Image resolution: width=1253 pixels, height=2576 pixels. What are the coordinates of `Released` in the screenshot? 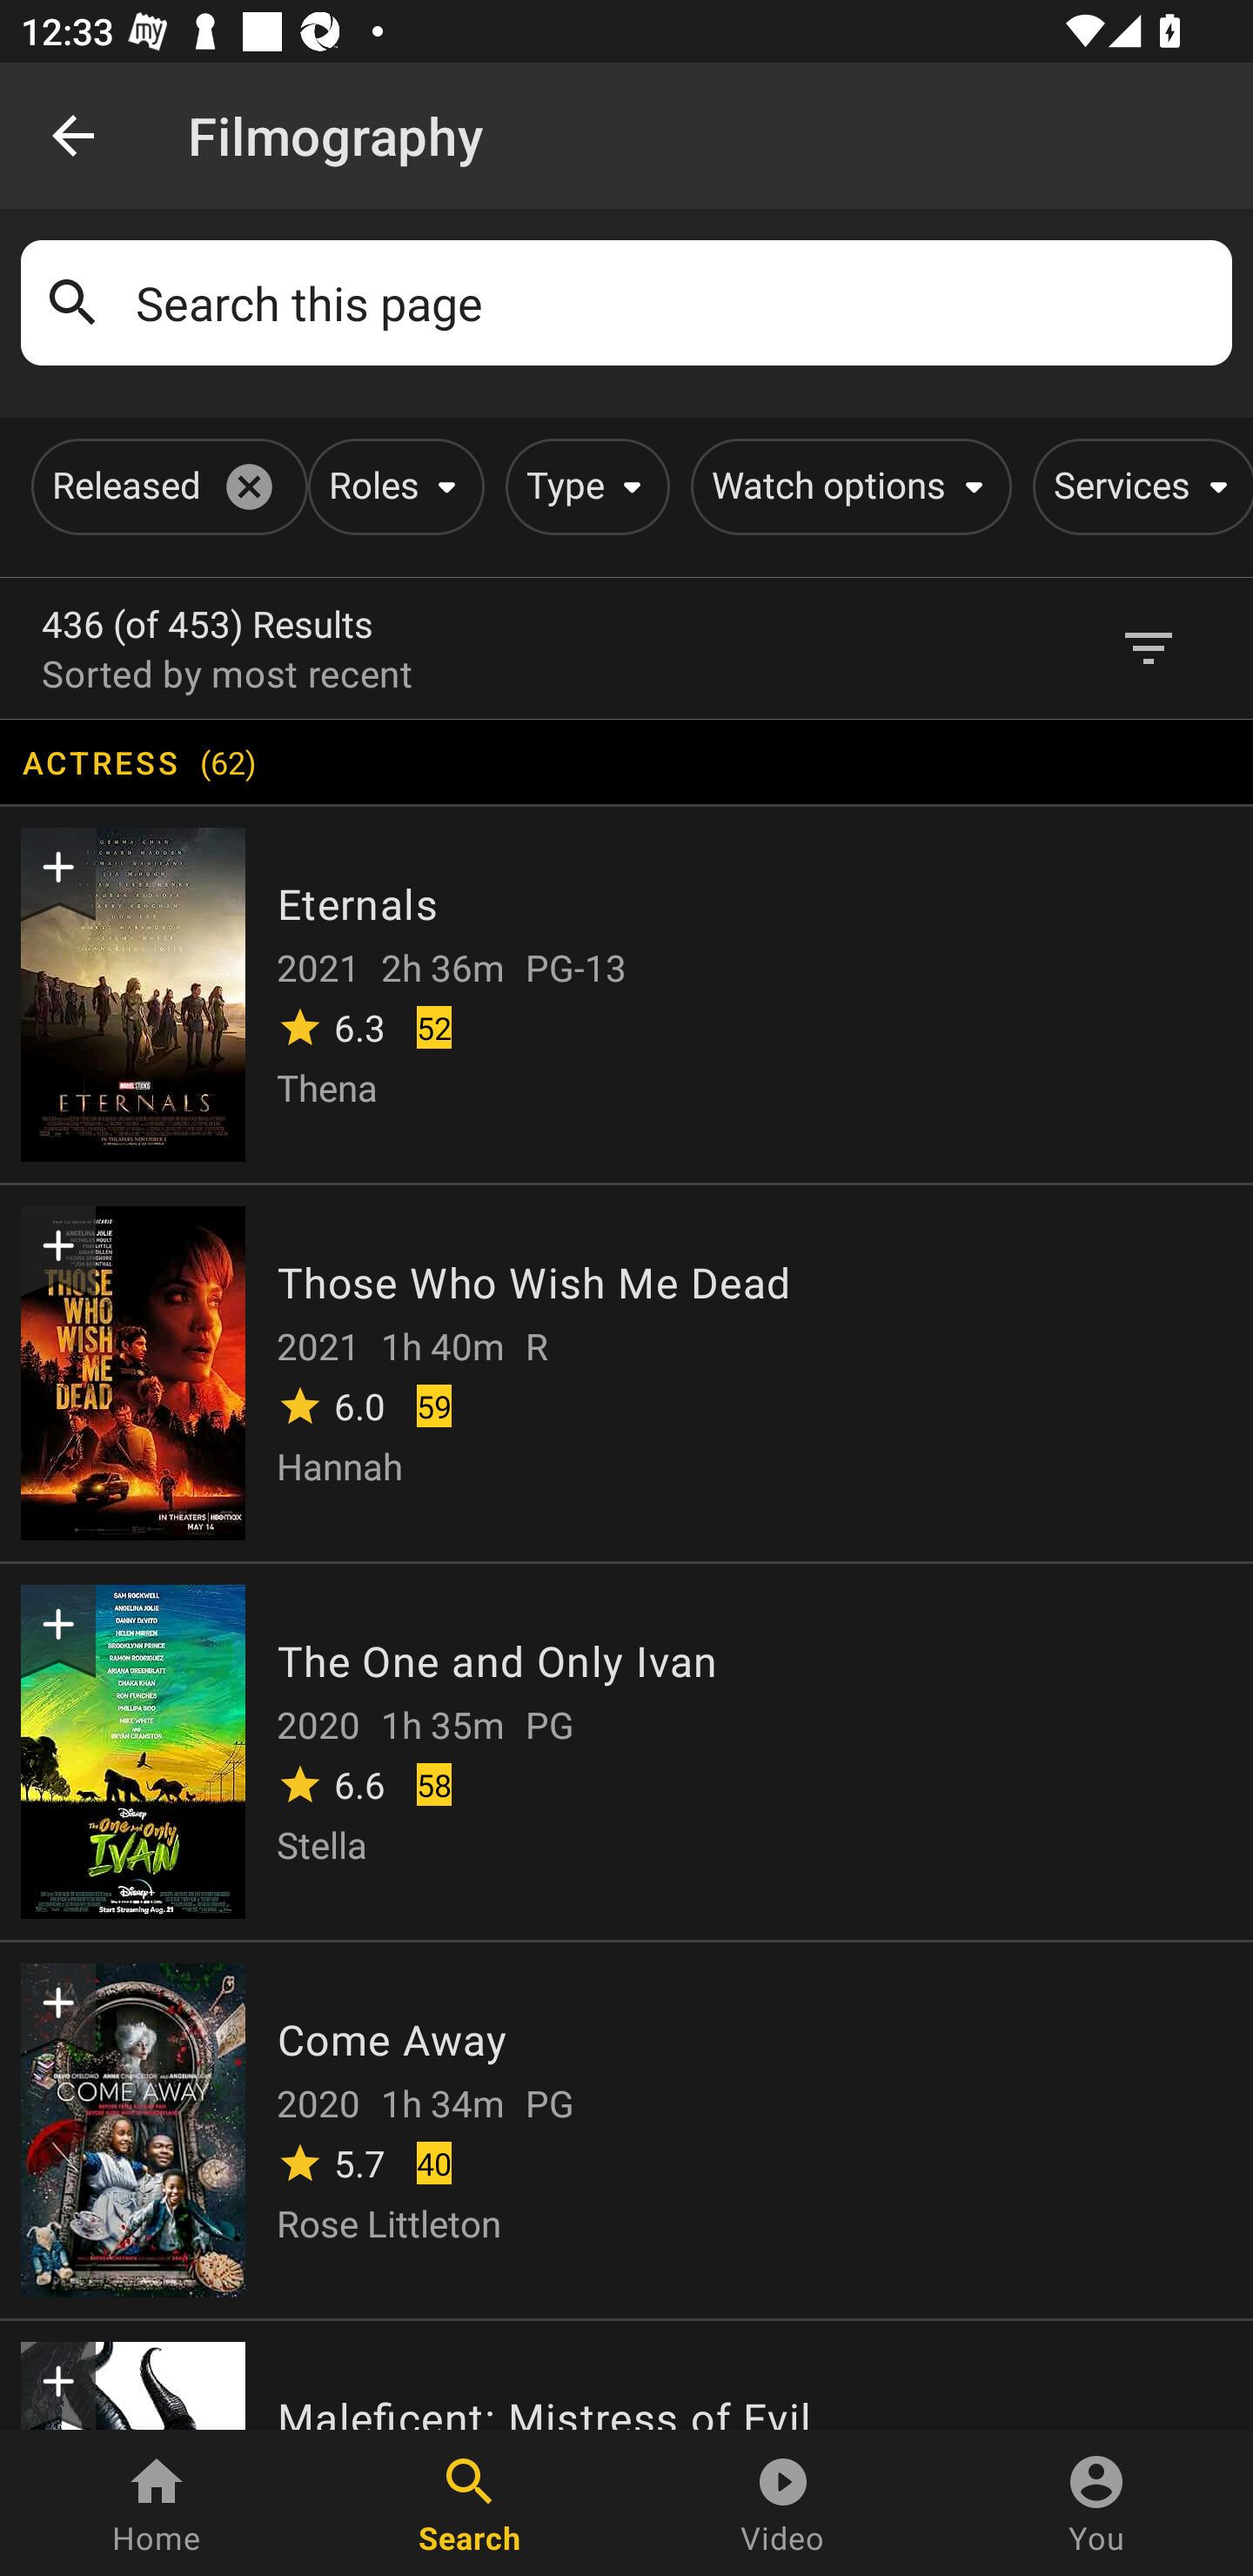 It's located at (164, 486).